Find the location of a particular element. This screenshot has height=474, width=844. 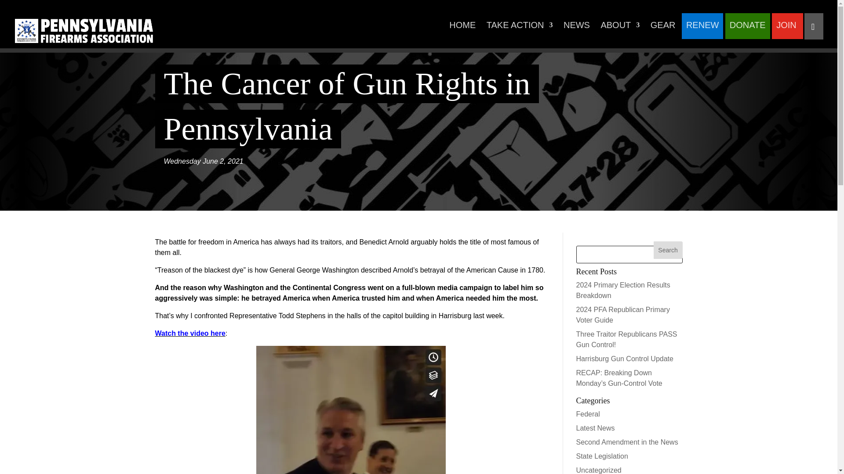

JOIN is located at coordinates (786, 30).